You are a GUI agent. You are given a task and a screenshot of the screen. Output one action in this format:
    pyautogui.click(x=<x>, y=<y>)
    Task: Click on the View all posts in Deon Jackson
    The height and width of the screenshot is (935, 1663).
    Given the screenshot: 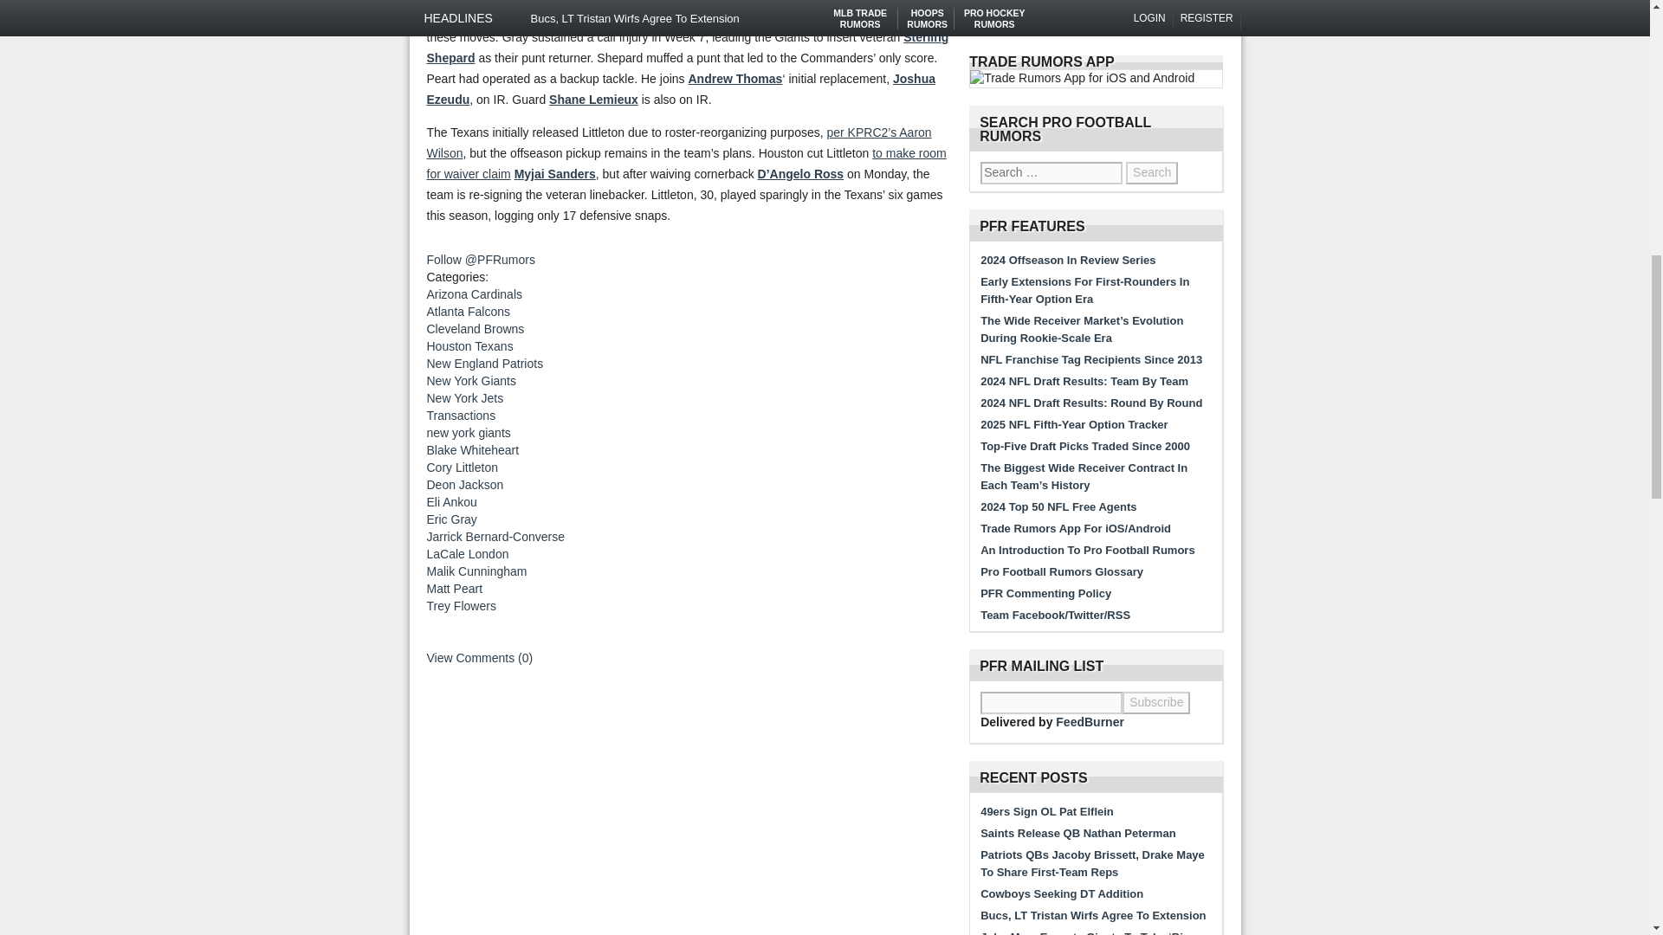 What is the action you would take?
    pyautogui.click(x=464, y=485)
    